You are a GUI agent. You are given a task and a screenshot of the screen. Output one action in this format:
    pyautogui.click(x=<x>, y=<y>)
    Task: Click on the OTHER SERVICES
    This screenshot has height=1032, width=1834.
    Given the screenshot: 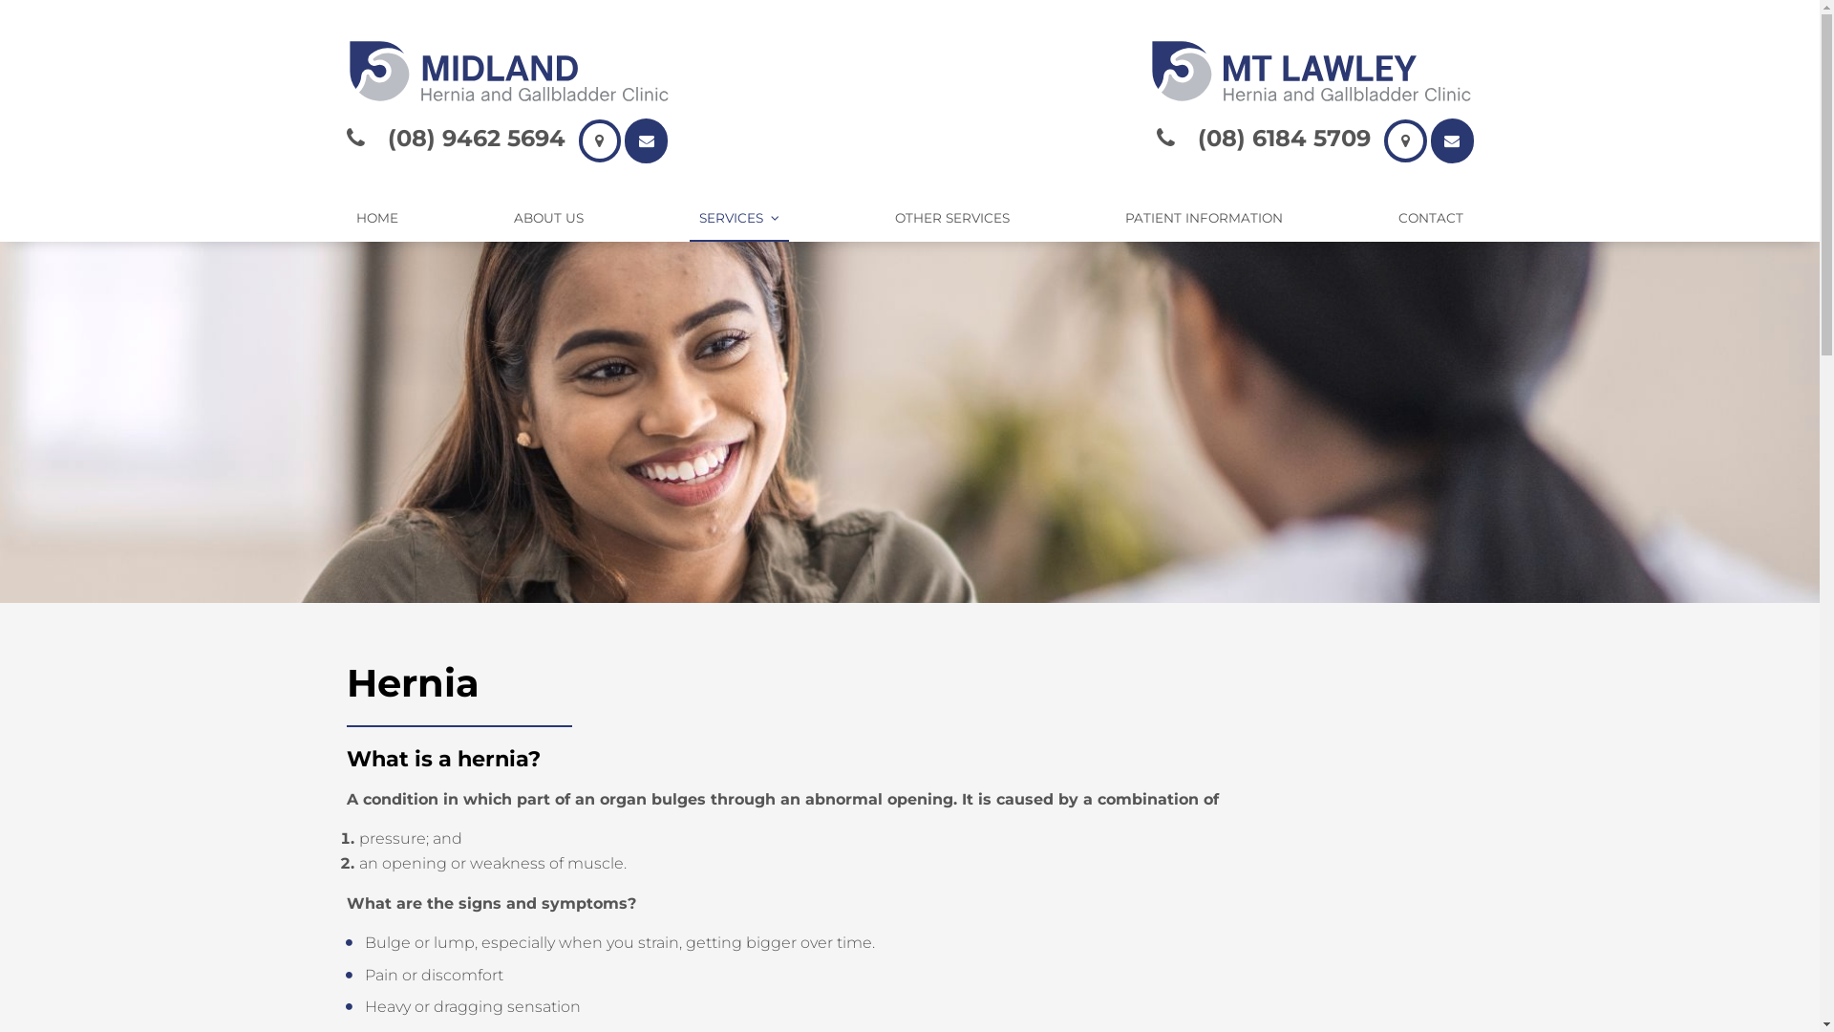 What is the action you would take?
    pyautogui.click(x=952, y=220)
    